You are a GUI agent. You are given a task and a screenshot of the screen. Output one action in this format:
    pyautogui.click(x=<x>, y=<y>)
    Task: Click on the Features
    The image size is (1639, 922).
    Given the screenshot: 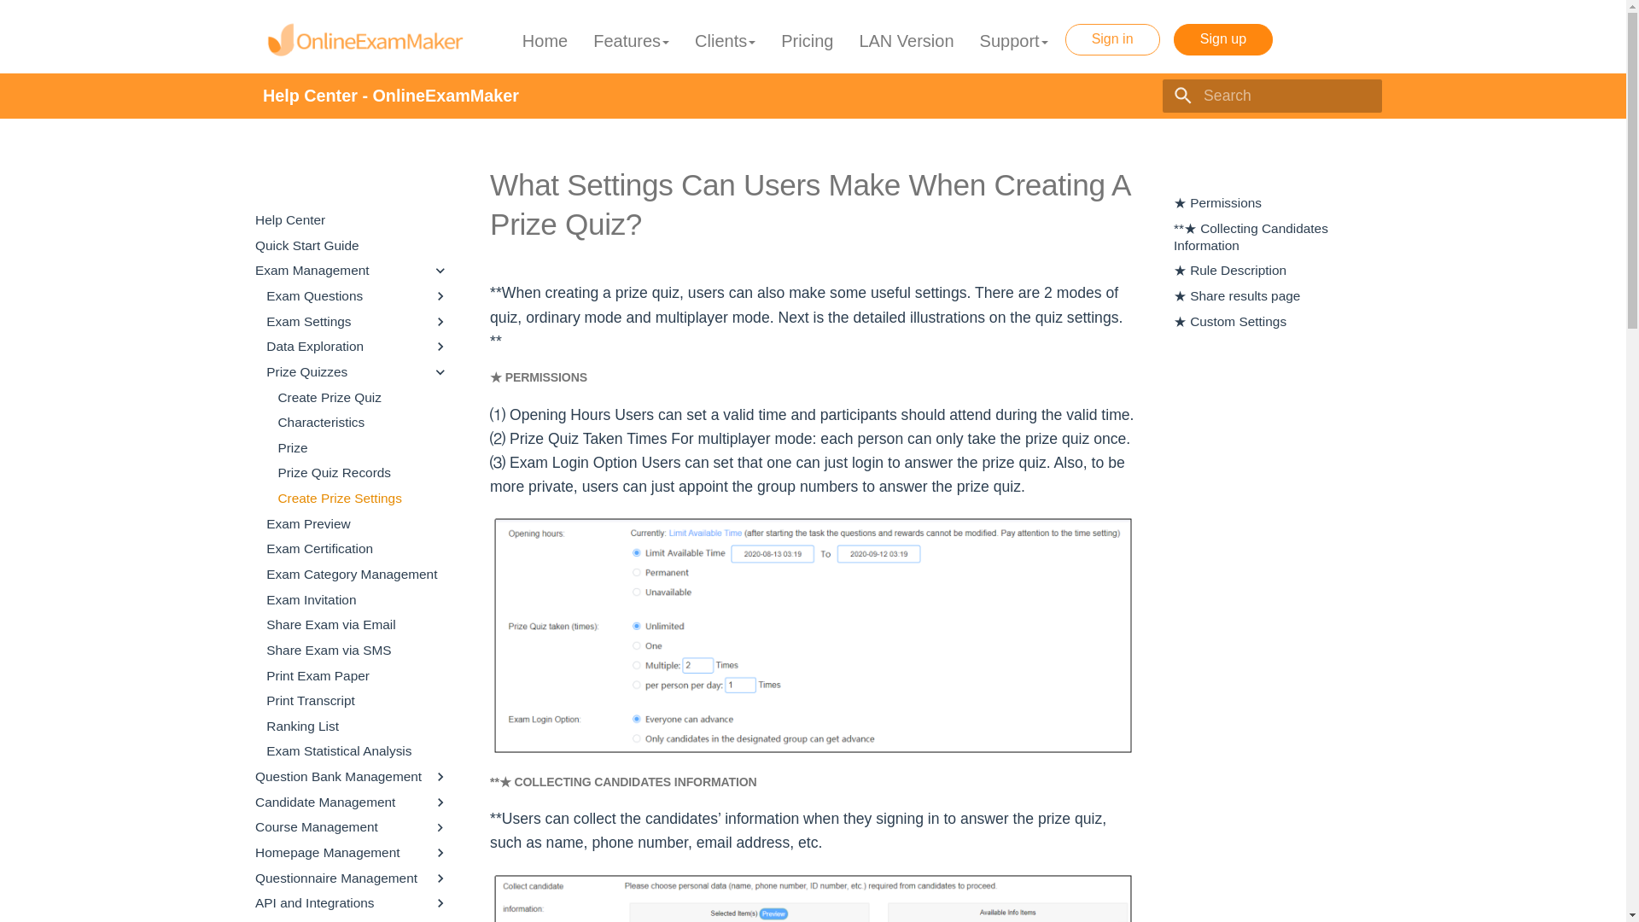 What is the action you would take?
    pyautogui.click(x=630, y=42)
    